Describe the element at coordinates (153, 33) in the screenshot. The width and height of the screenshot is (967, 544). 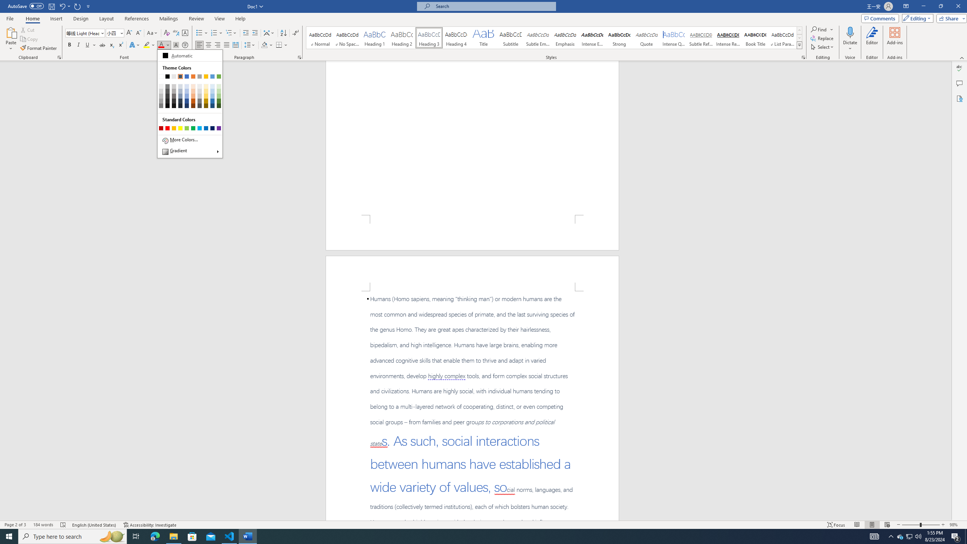
I see `Change Case` at that location.